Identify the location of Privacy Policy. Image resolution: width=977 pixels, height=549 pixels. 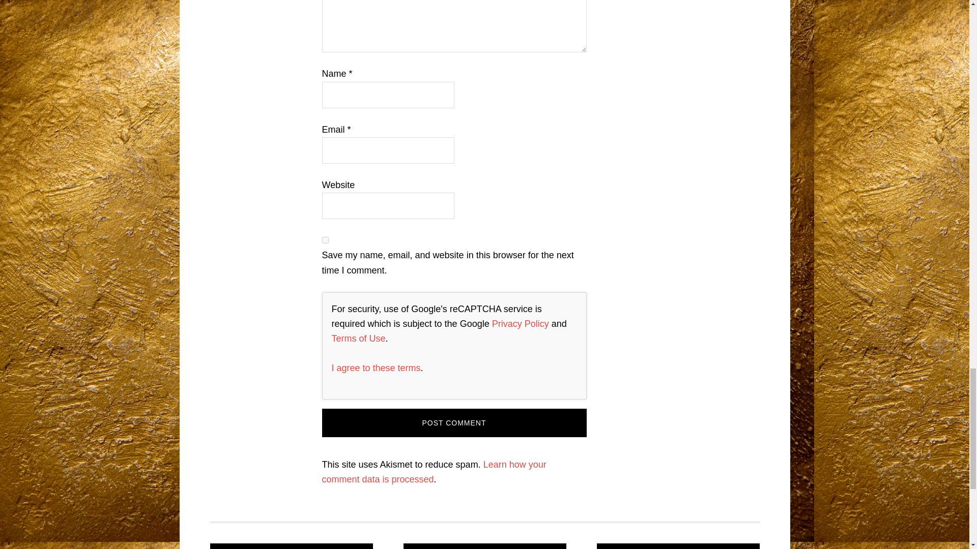
(521, 323).